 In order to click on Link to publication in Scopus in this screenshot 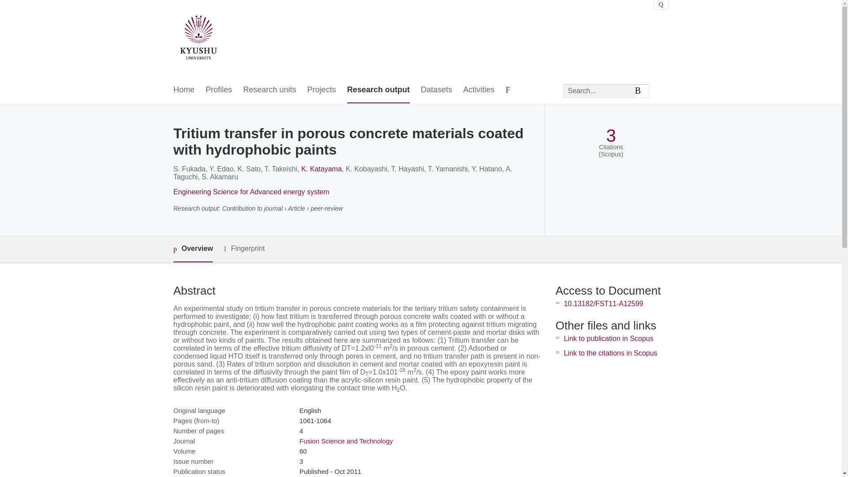, I will do `click(609, 338)`.